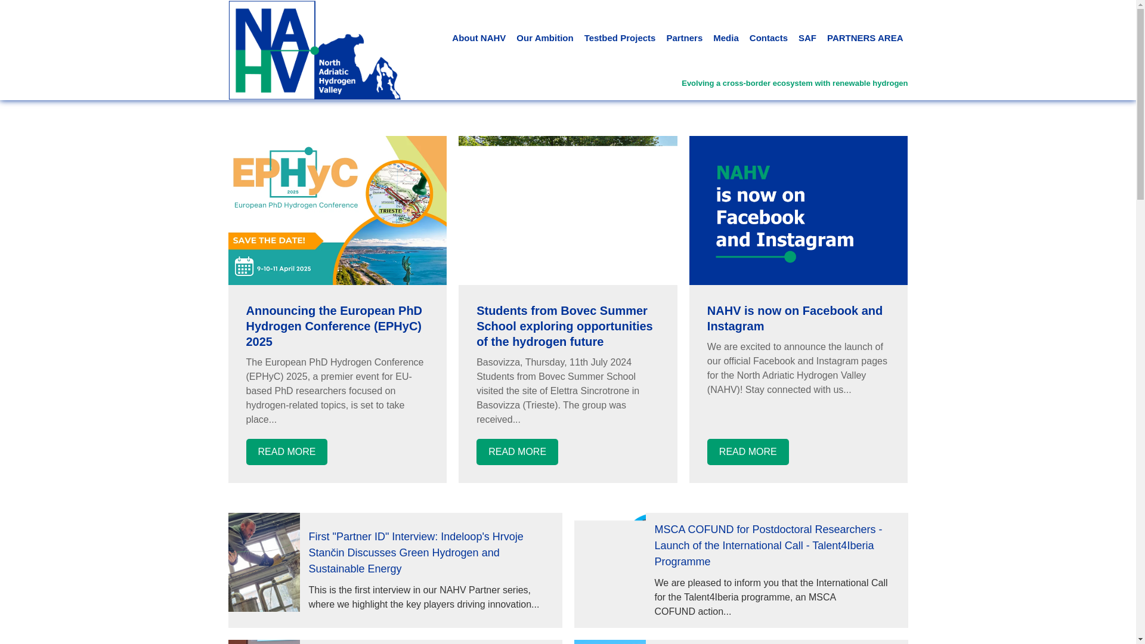 The height and width of the screenshot is (644, 1145). I want to click on Partners, so click(685, 38).